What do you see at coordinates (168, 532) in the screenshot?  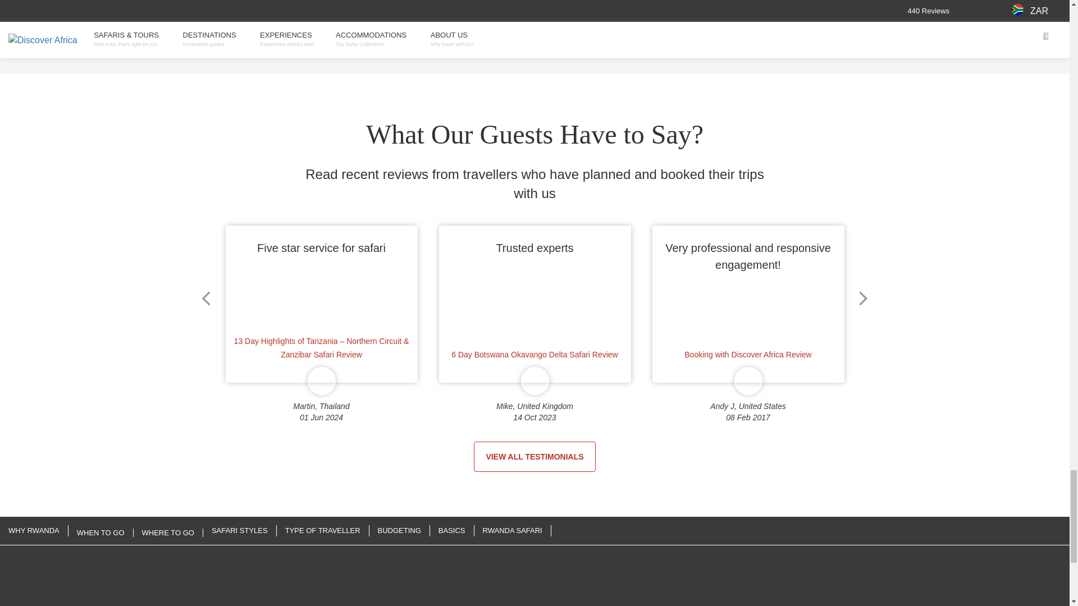 I see `WHERE TO GO` at bounding box center [168, 532].